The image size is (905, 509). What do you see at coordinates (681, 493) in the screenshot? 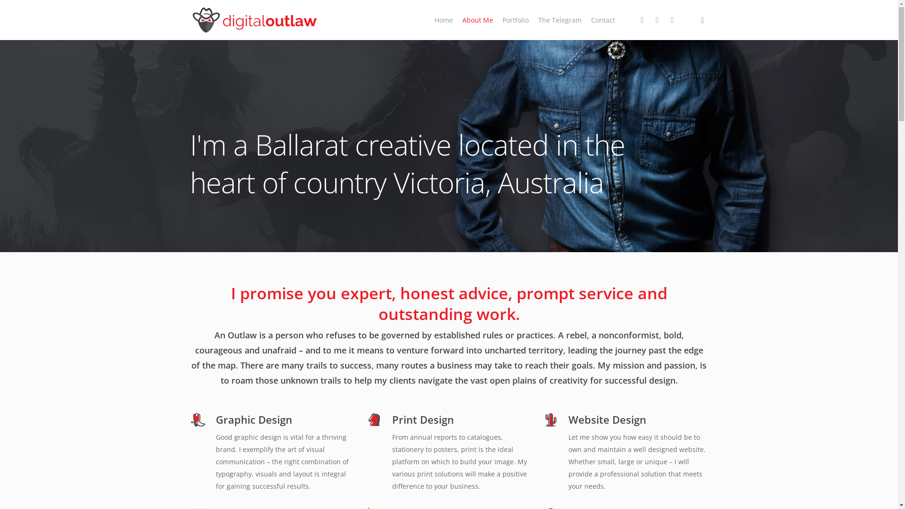
I see `twitter` at bounding box center [681, 493].